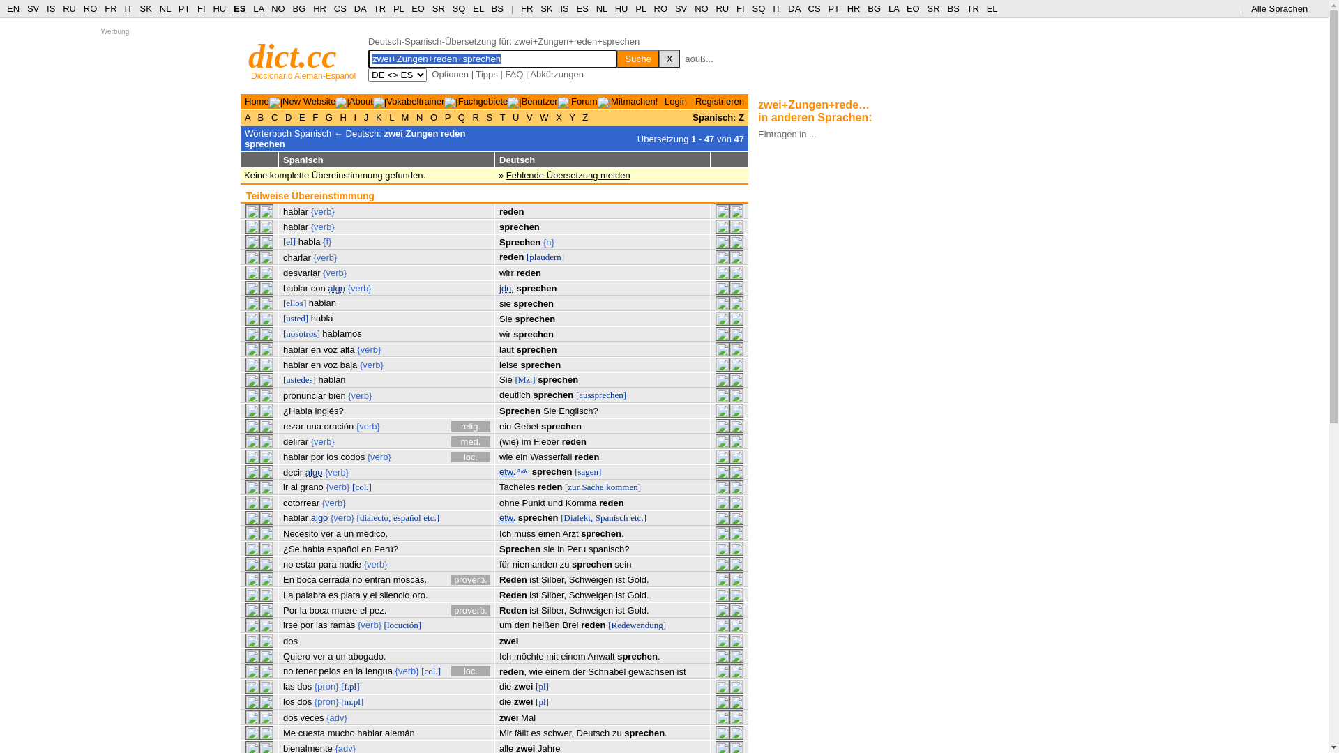  What do you see at coordinates (304, 686) in the screenshot?
I see `dos` at bounding box center [304, 686].